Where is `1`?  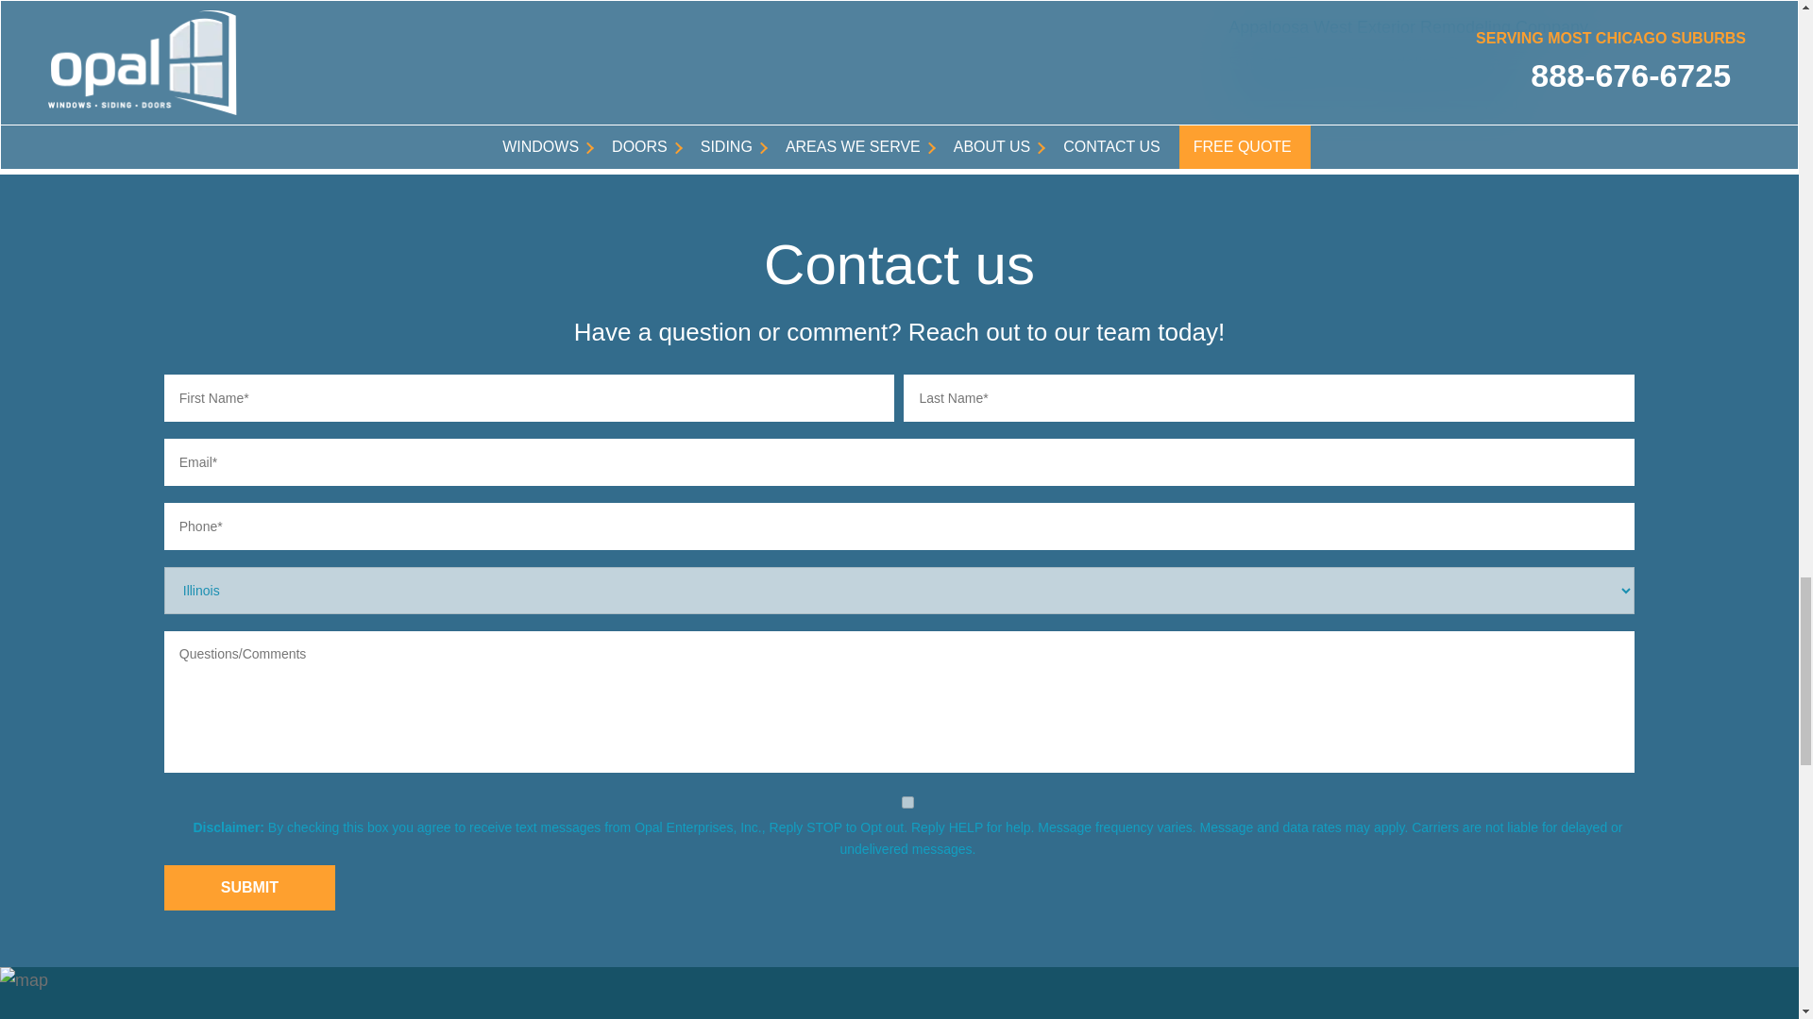 1 is located at coordinates (906, 802).